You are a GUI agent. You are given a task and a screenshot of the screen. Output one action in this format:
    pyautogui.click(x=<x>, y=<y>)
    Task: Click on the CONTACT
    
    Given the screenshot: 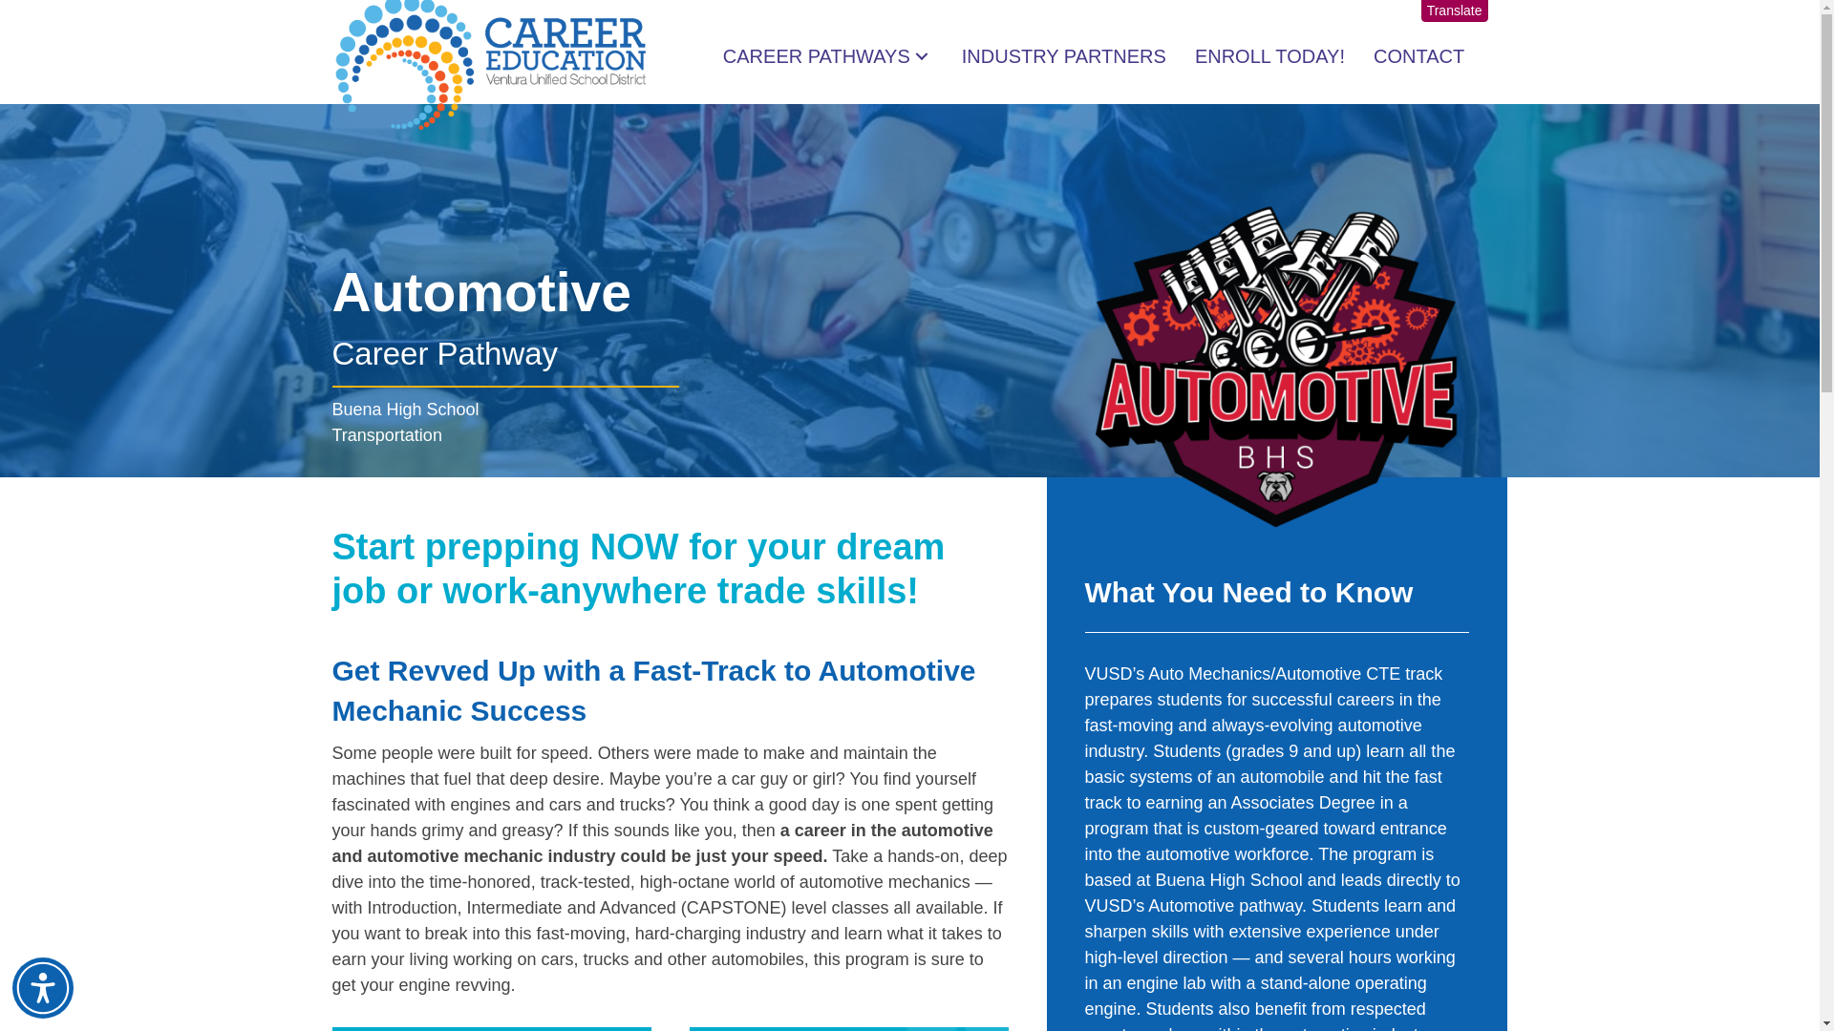 What is the action you would take?
    pyautogui.click(x=1419, y=55)
    